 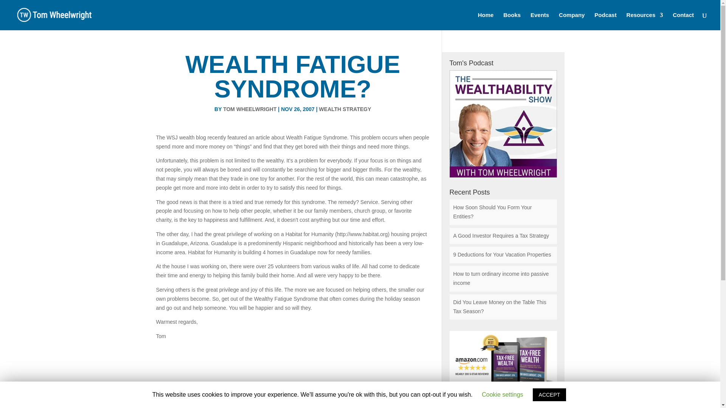 I want to click on How to turn ordinary income into passive income, so click(x=501, y=278).